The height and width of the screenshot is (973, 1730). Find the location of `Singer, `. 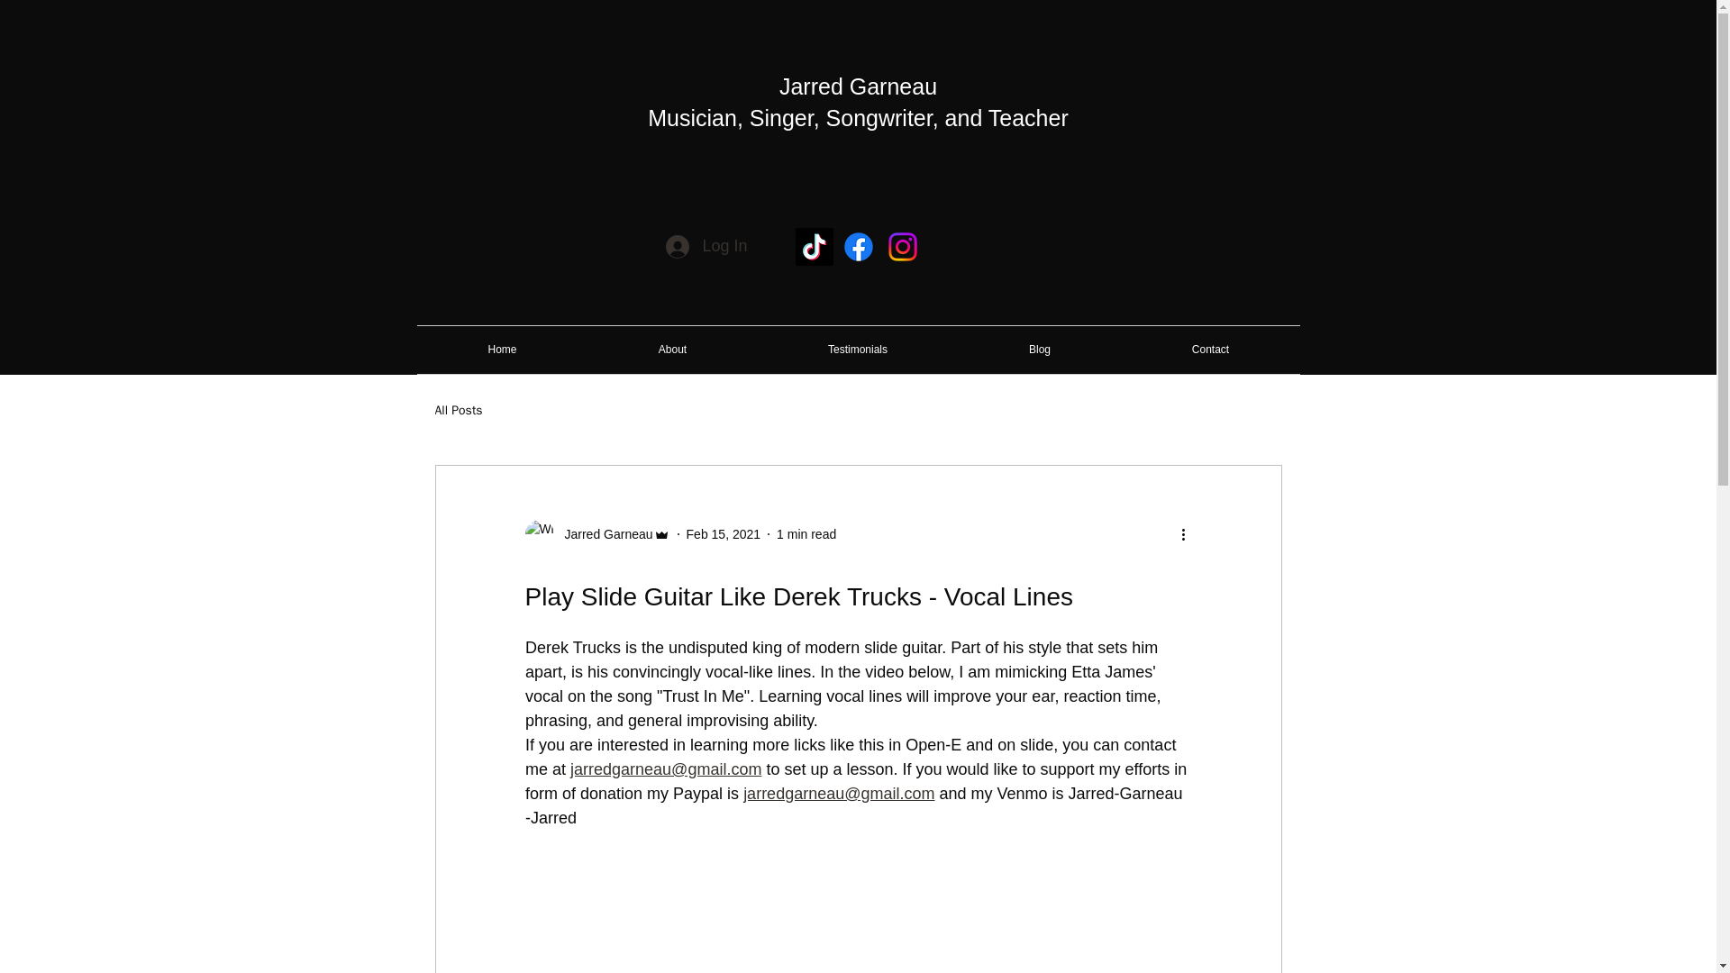

Singer,  is located at coordinates (788, 117).